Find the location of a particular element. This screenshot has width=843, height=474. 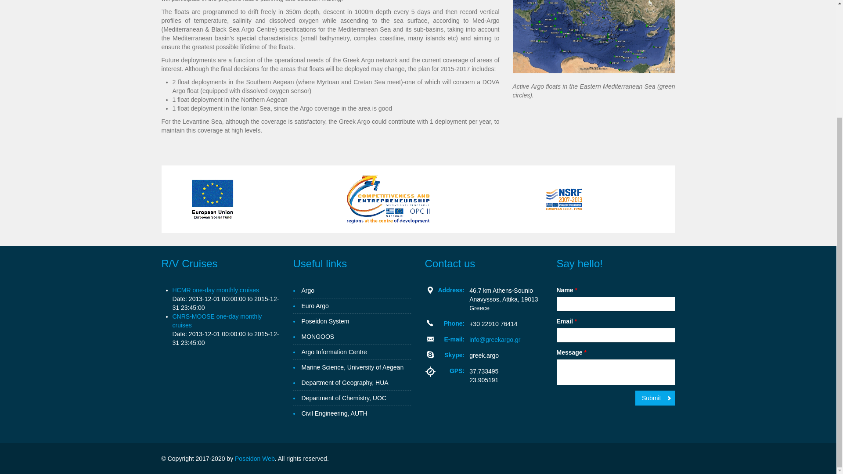

Department of Geography, HUA is located at coordinates (344, 383).